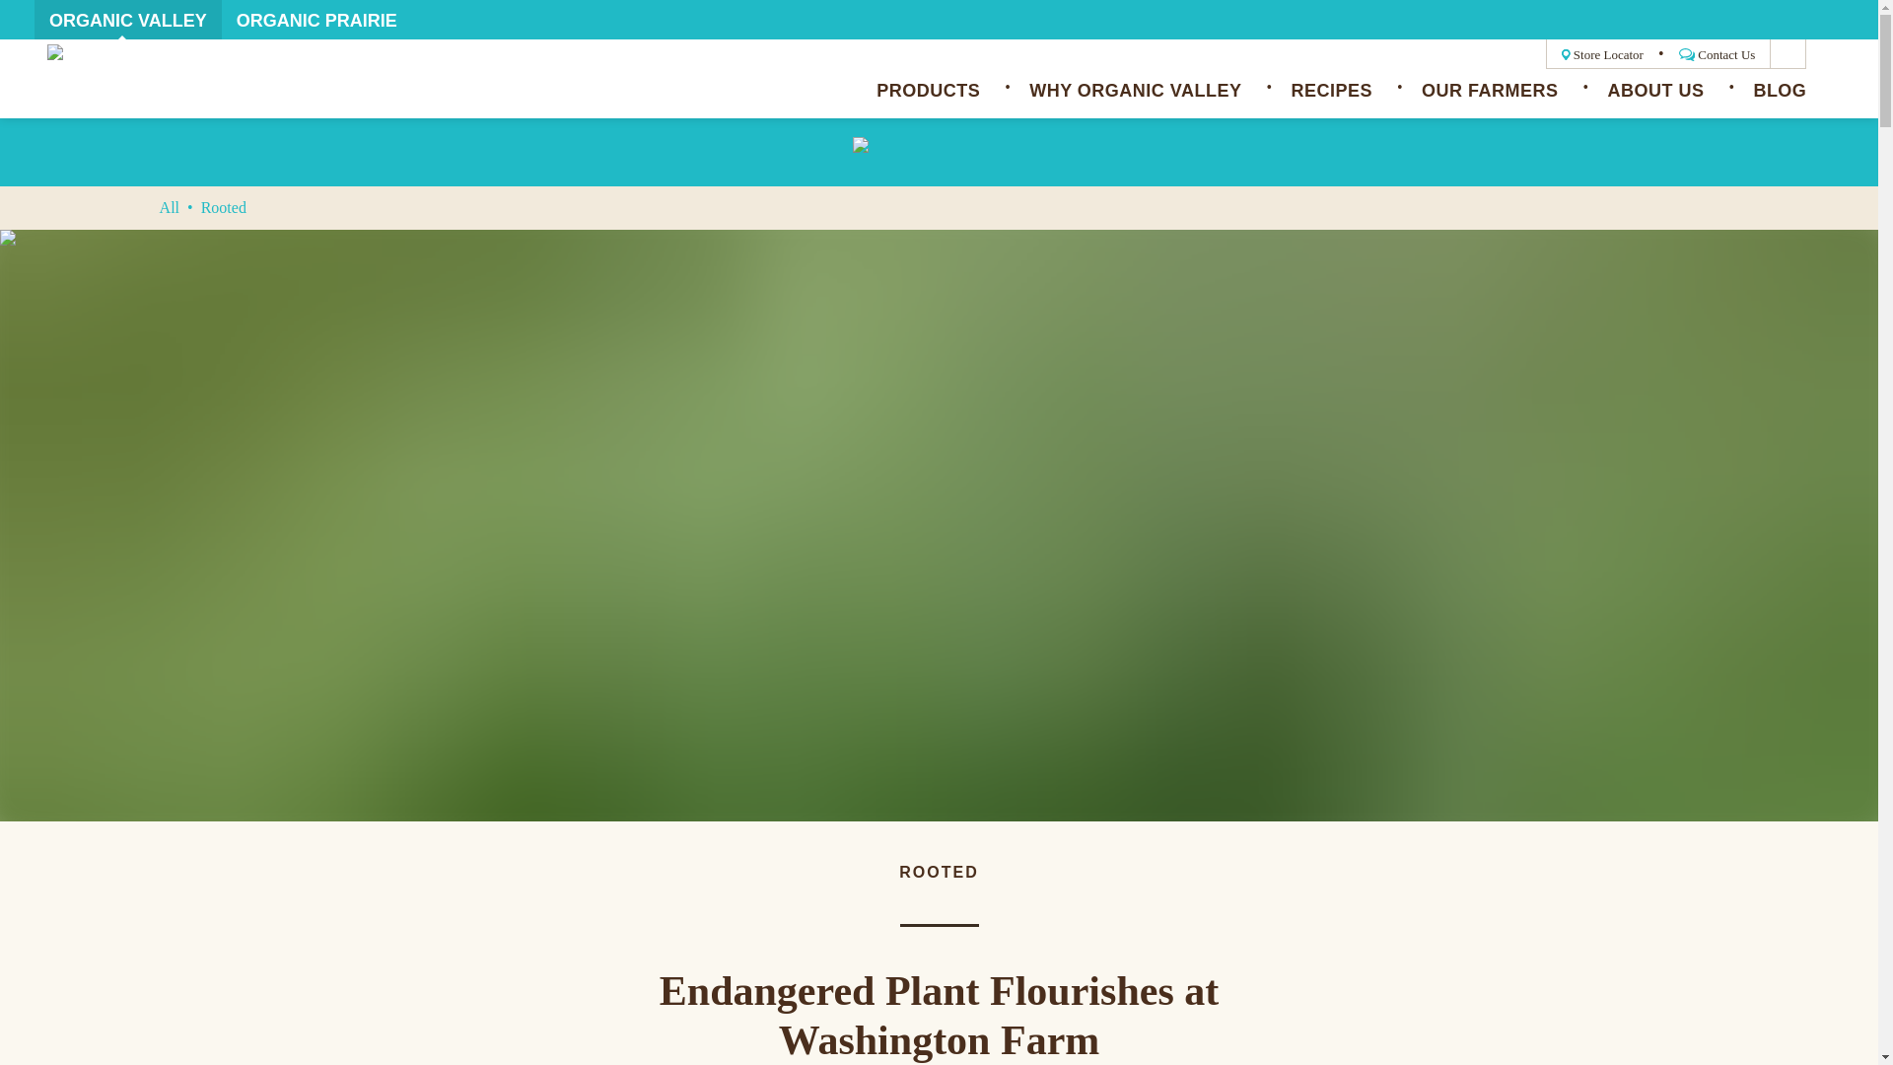 The height and width of the screenshot is (1065, 1893). Describe the element at coordinates (1718, 53) in the screenshot. I see `Contact Us` at that location.